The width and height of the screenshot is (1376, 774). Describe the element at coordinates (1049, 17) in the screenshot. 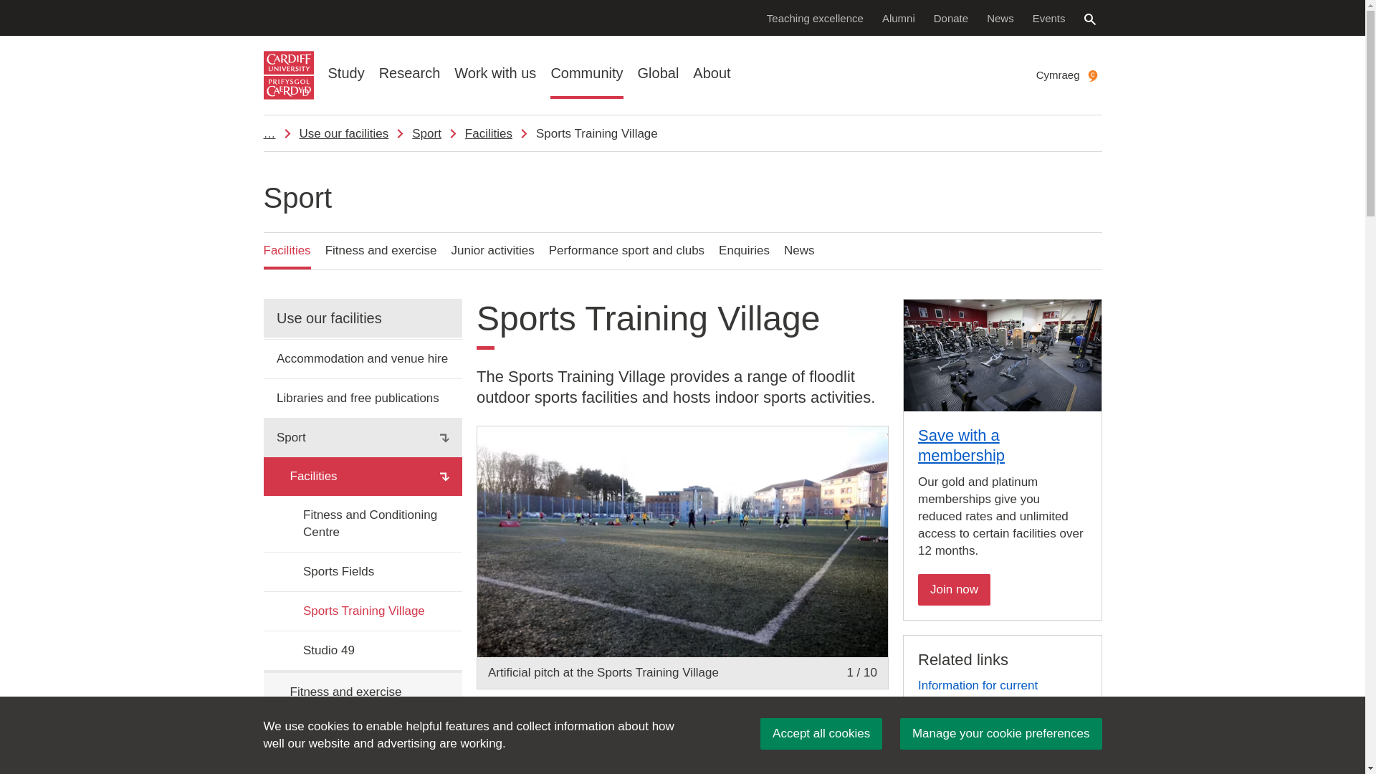

I see `Events` at that location.